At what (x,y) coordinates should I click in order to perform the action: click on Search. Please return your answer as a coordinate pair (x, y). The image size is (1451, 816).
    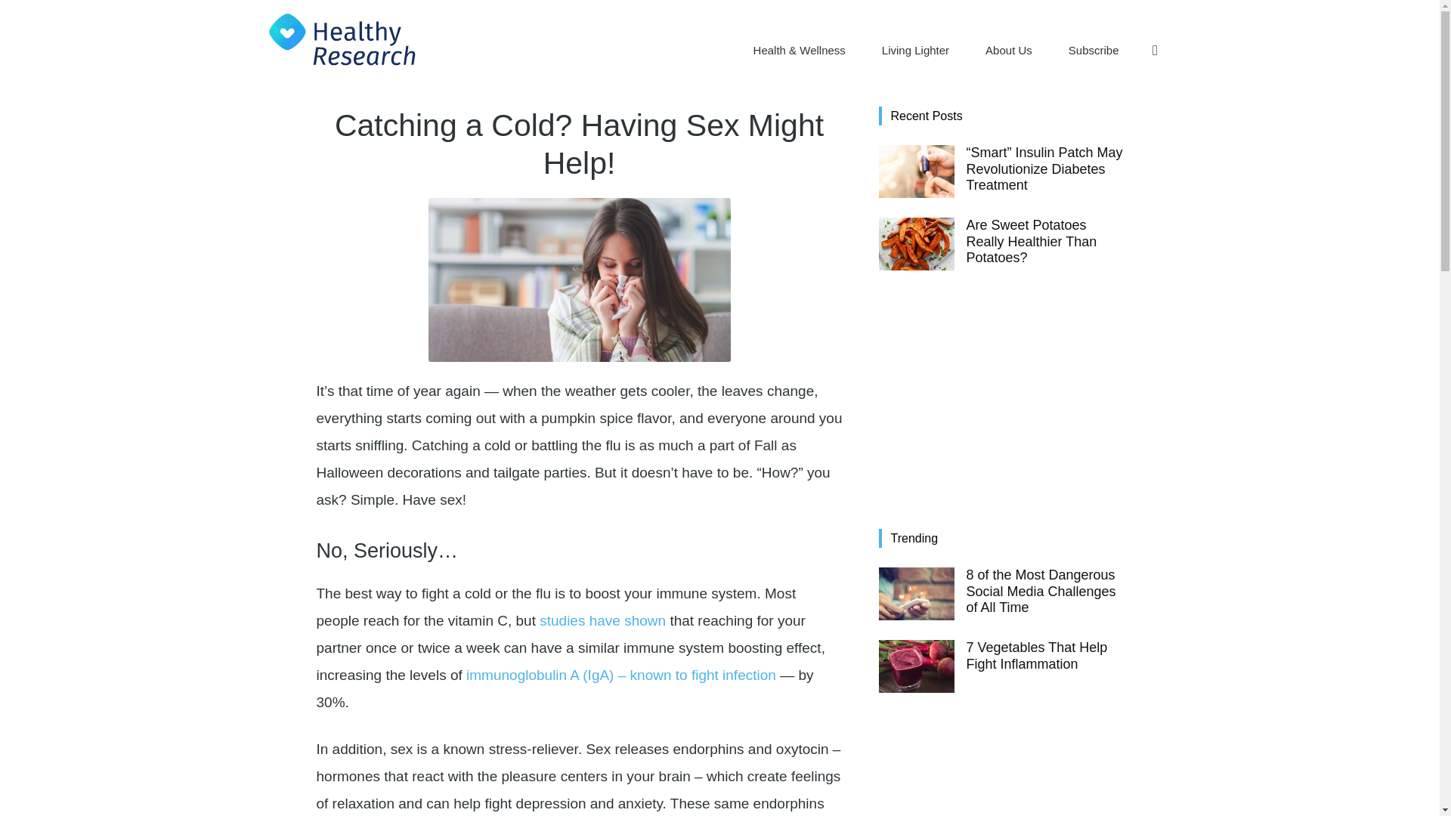
    Looking at the image, I should click on (1123, 122).